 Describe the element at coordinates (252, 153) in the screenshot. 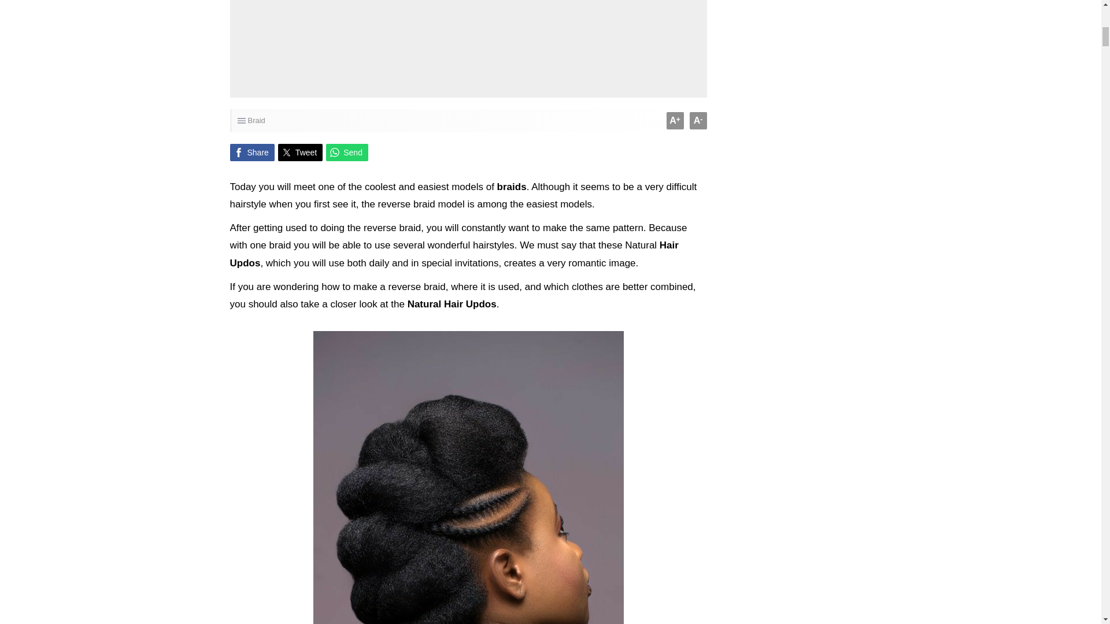

I see `Share on Facebook` at that location.